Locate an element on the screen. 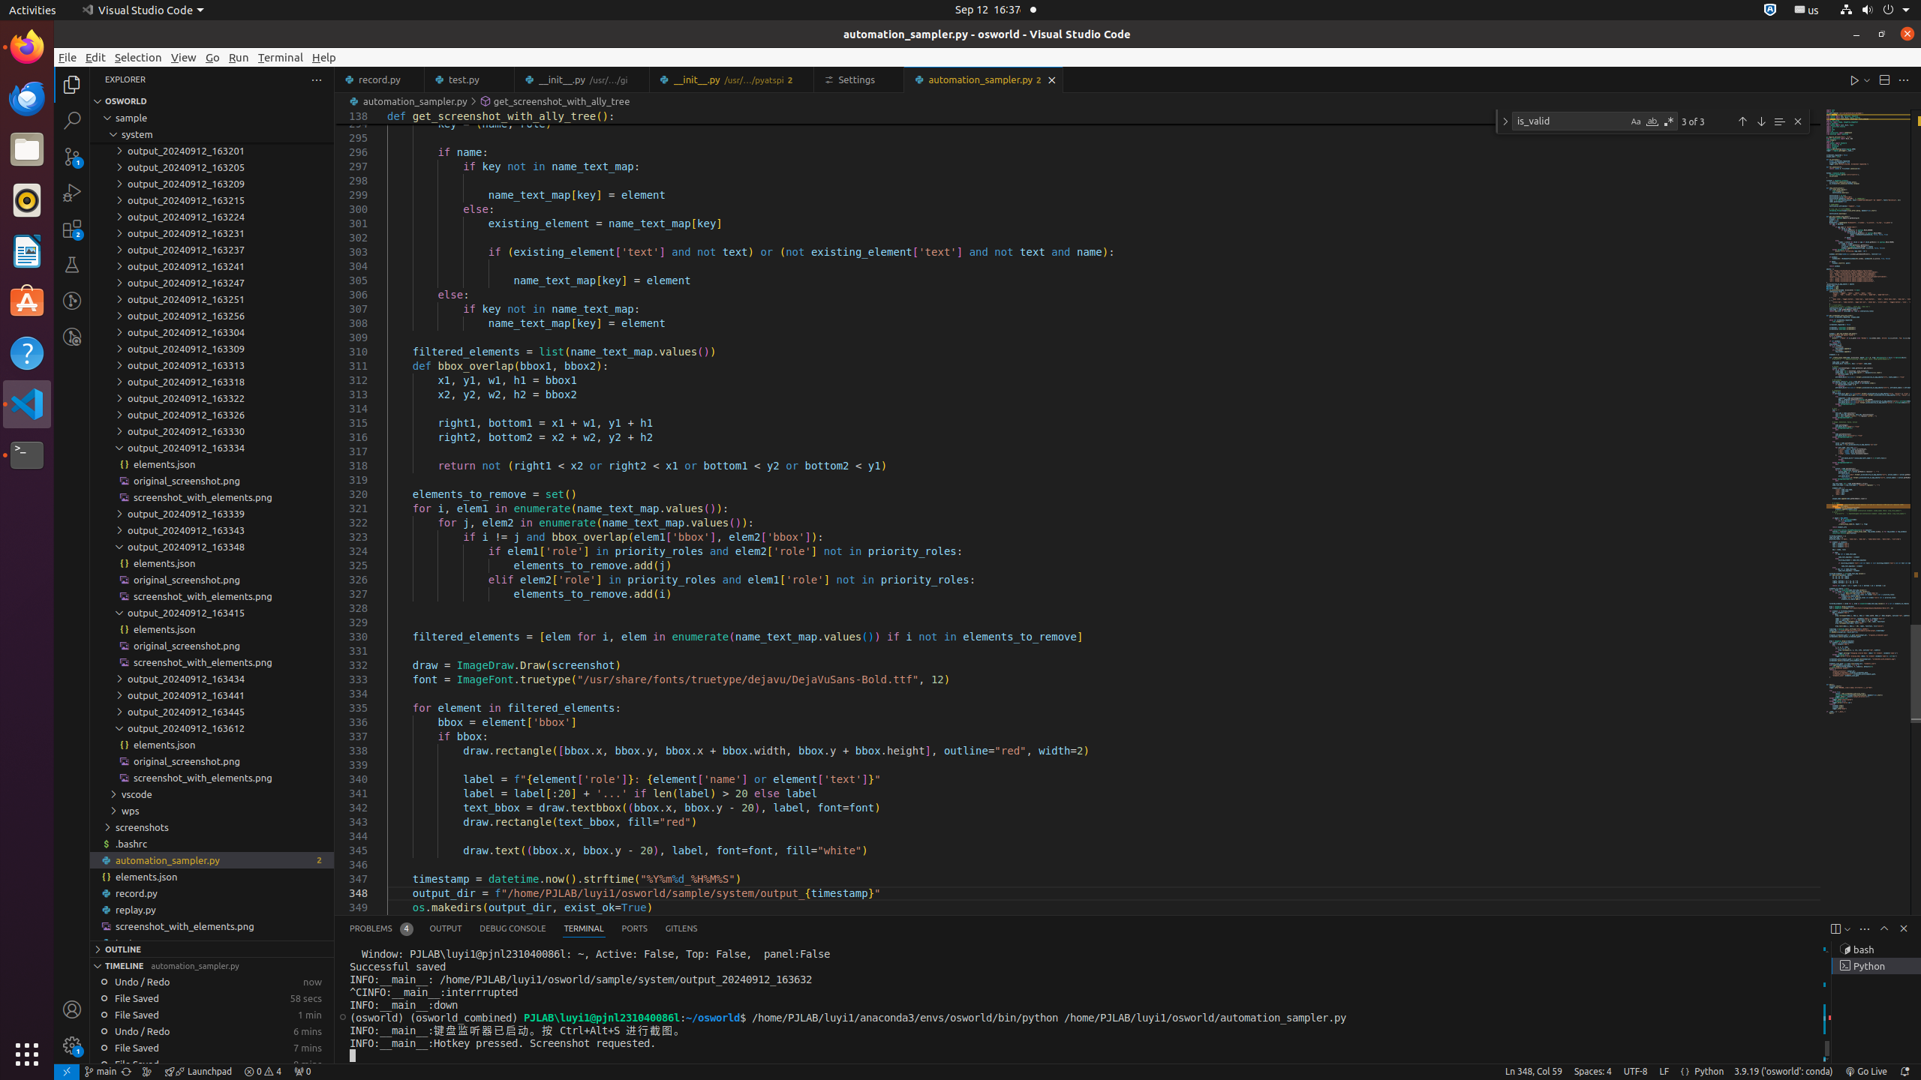 This screenshot has height=1080, width=1921. Editor Language Status: Auto Import Completions: false, next: Type Checking: off is located at coordinates (1685, 1072).